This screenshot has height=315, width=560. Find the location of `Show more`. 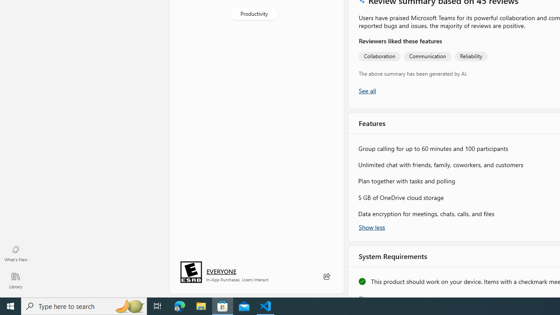

Show more is located at coordinates (374, 295).